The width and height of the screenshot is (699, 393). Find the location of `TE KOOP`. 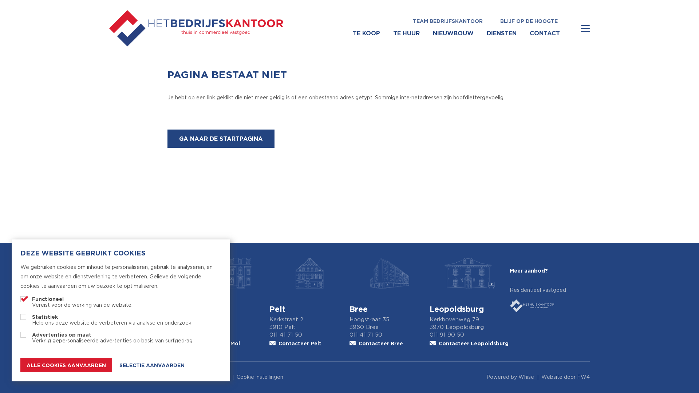

TE KOOP is located at coordinates (366, 33).